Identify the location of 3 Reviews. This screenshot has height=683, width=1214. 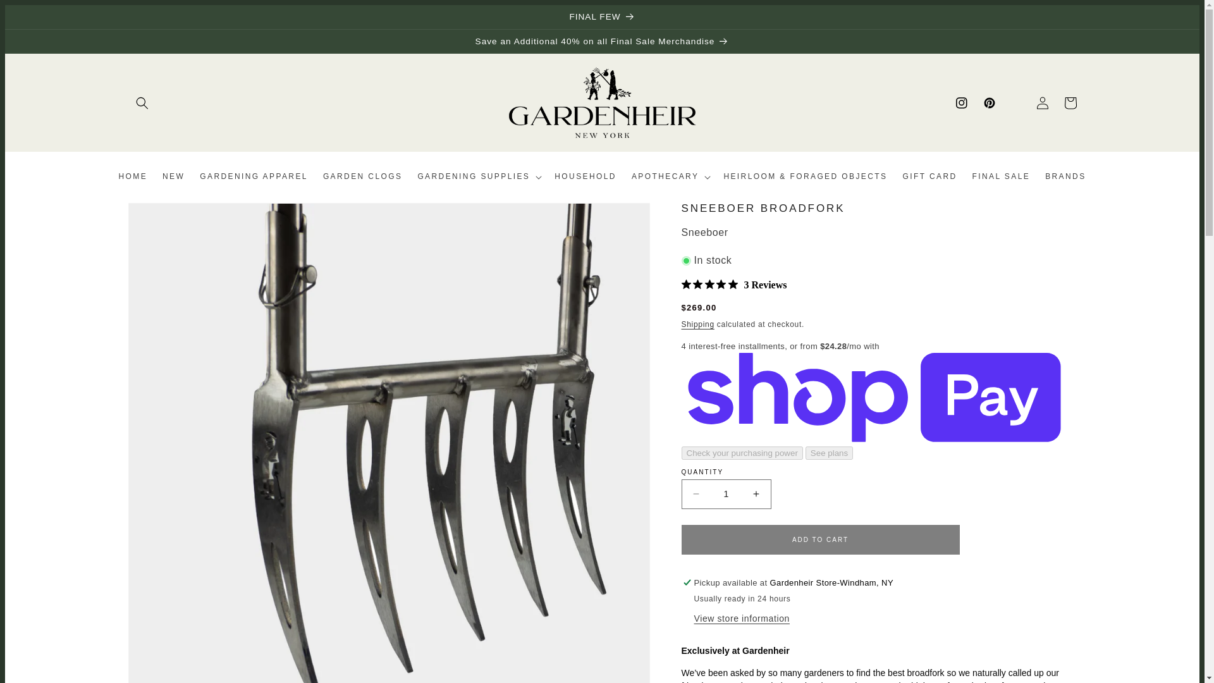
(733, 285).